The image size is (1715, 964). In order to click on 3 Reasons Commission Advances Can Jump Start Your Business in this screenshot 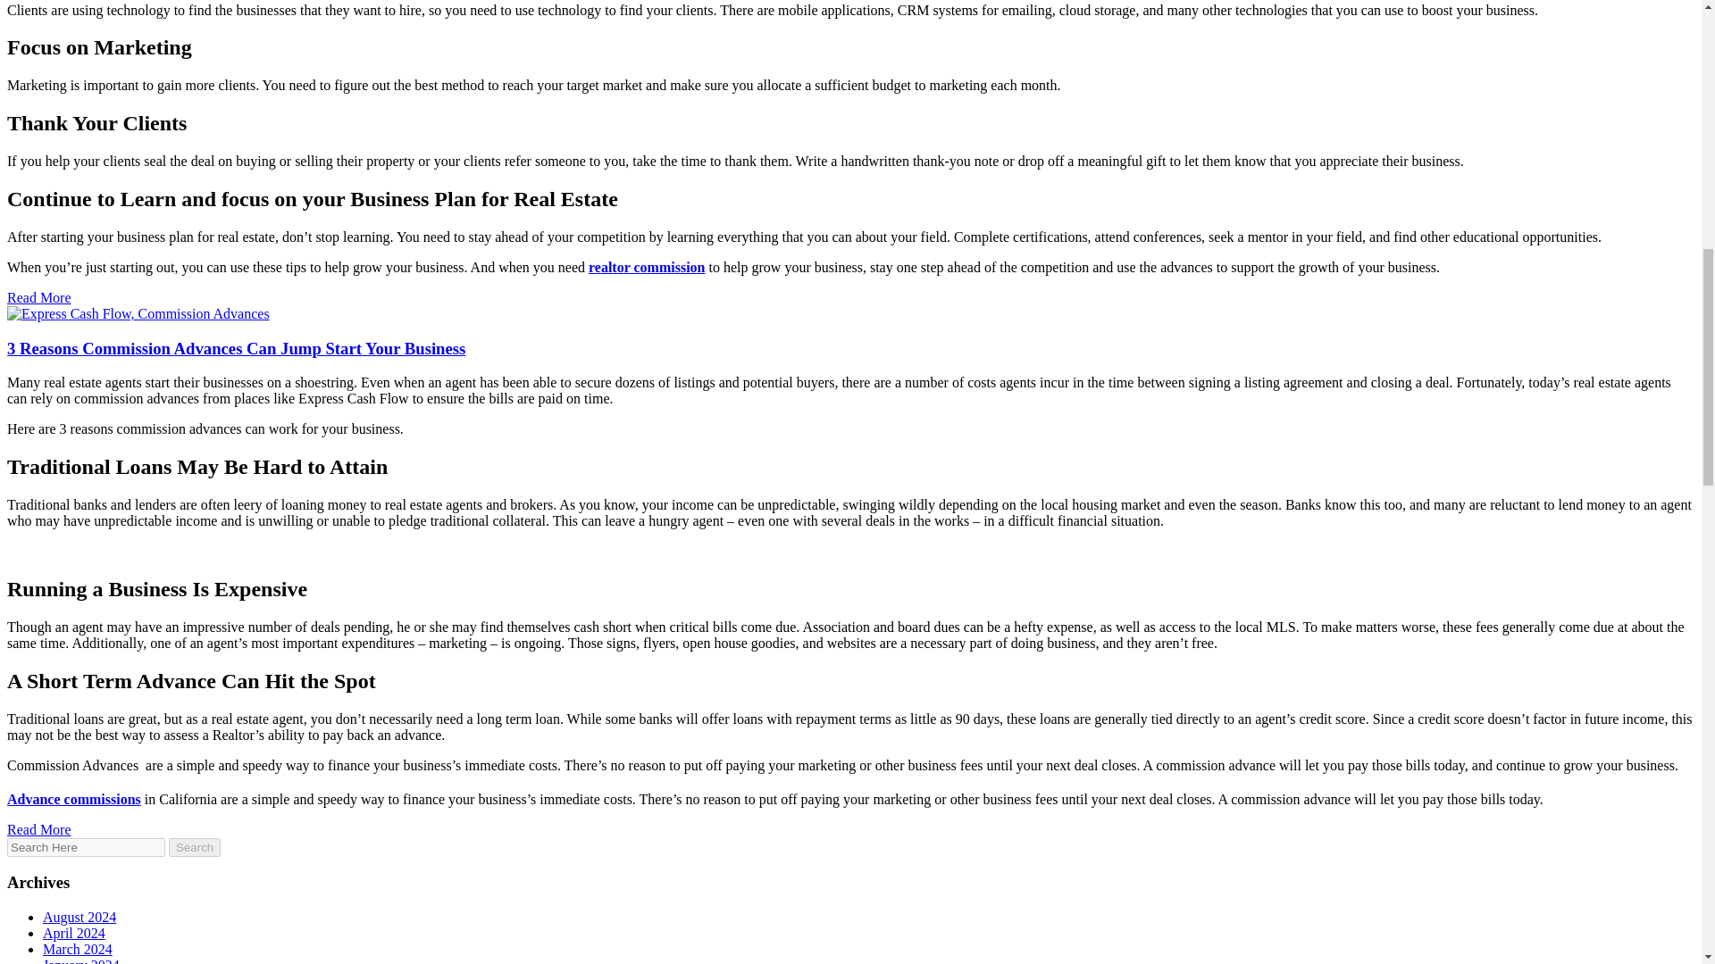, I will do `click(236, 348)`.